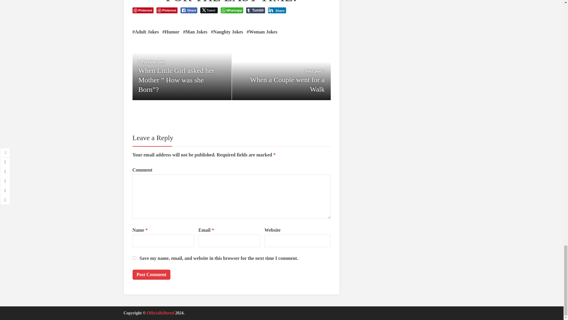 The height and width of the screenshot is (320, 568). What do you see at coordinates (262, 32) in the screenshot?
I see `Post Comment` at bounding box center [262, 32].